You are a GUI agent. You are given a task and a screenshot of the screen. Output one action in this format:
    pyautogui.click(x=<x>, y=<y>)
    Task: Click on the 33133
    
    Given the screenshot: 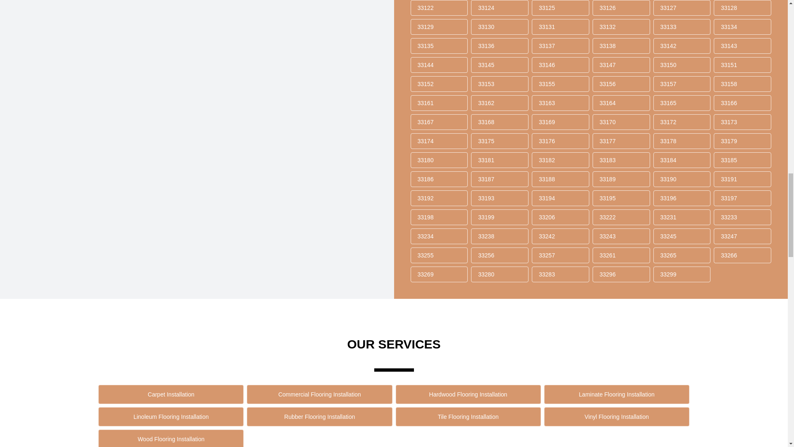 What is the action you would take?
    pyautogui.click(x=682, y=27)
    